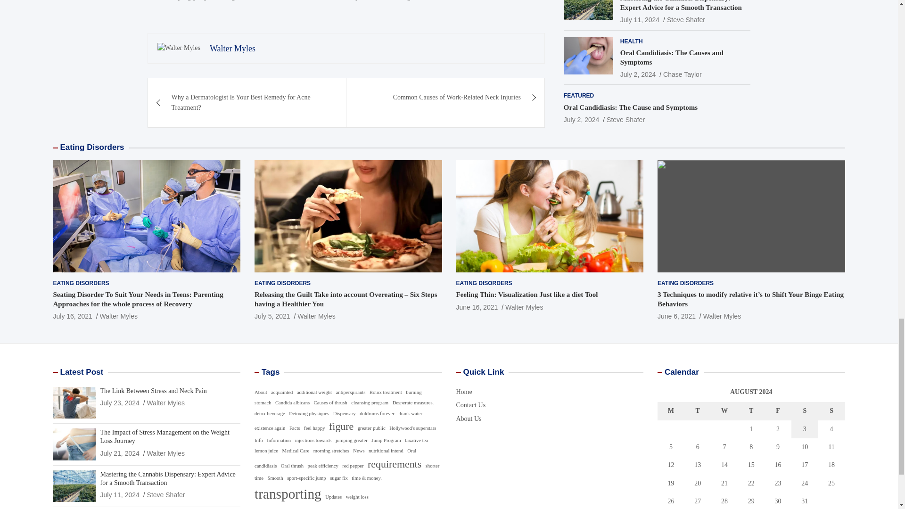 The width and height of the screenshot is (905, 509). Describe the element at coordinates (247, 103) in the screenshot. I see `Why a Dermatologist Is Your Best Remedy for Acne Treatment?` at that location.